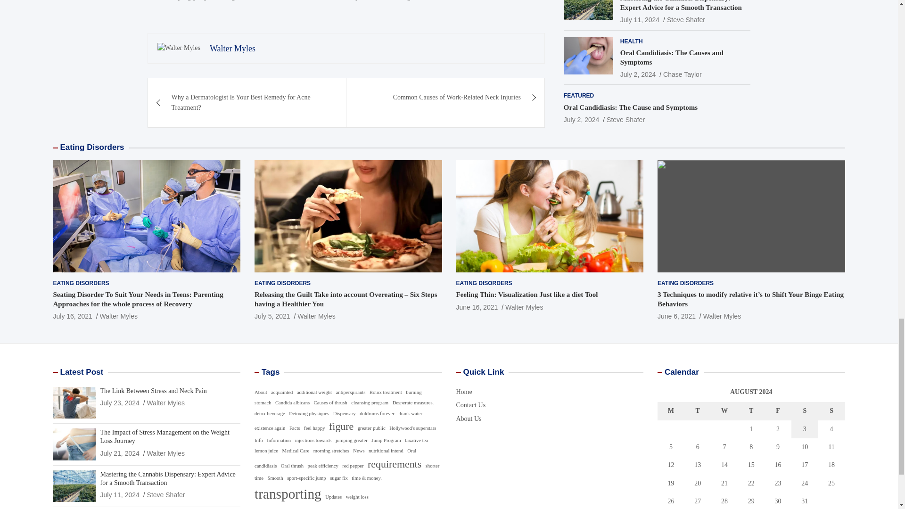 The width and height of the screenshot is (905, 509). Describe the element at coordinates (247, 103) in the screenshot. I see `Why a Dermatologist Is Your Best Remedy for Acne Treatment?` at that location.